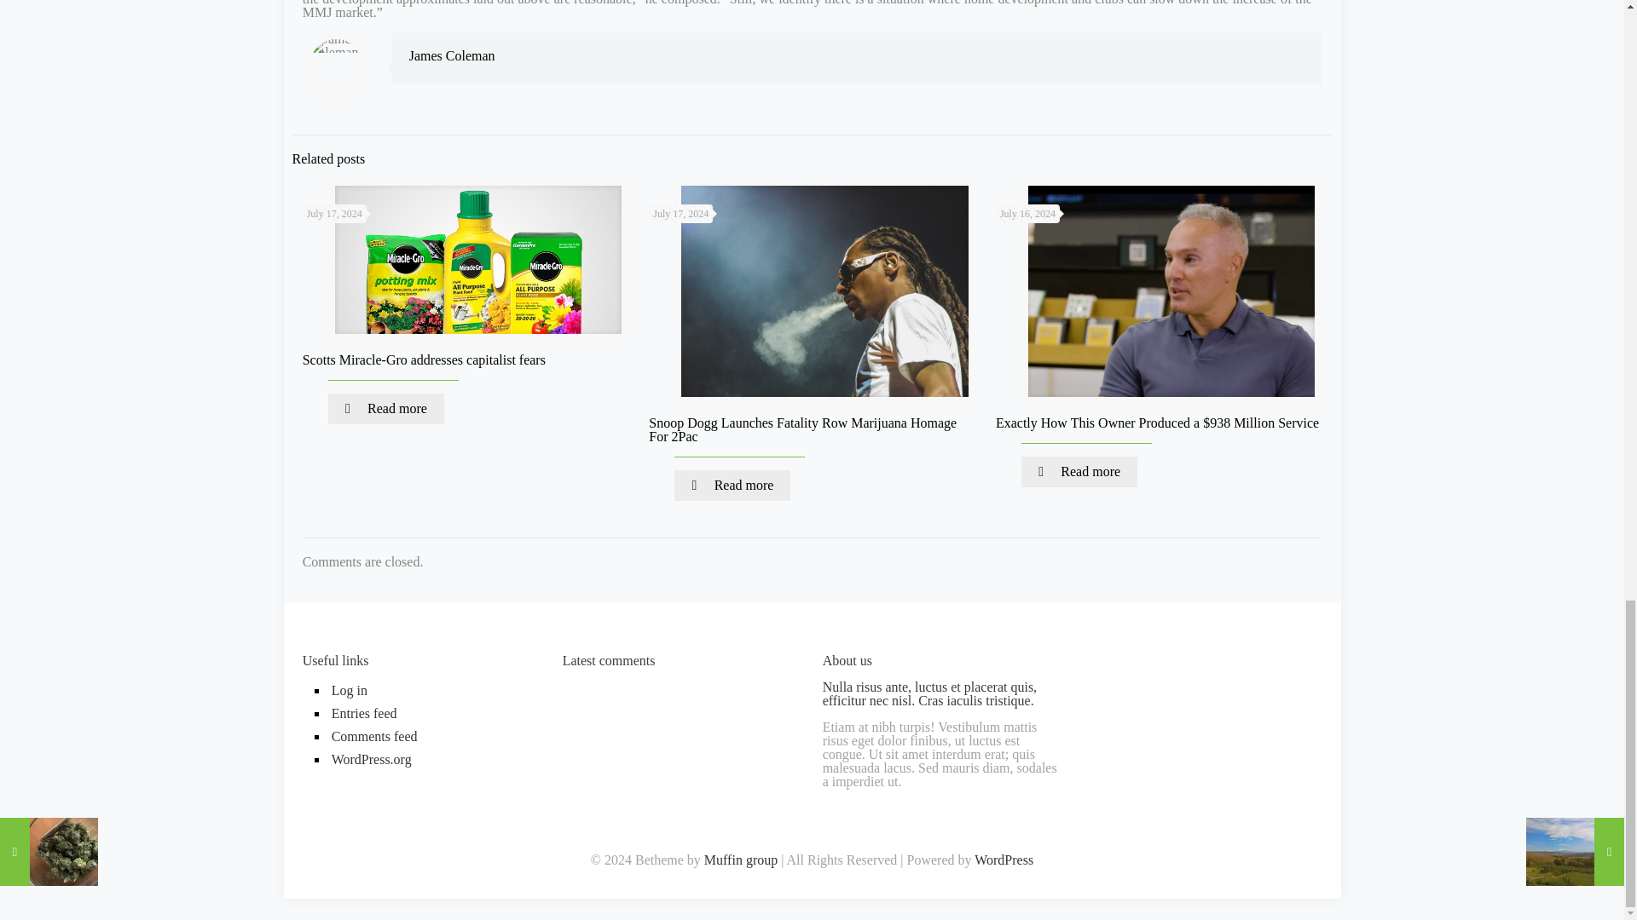  What do you see at coordinates (424, 359) in the screenshot?
I see `Scotts Miracle-Gro addresses capitalist fears` at bounding box center [424, 359].